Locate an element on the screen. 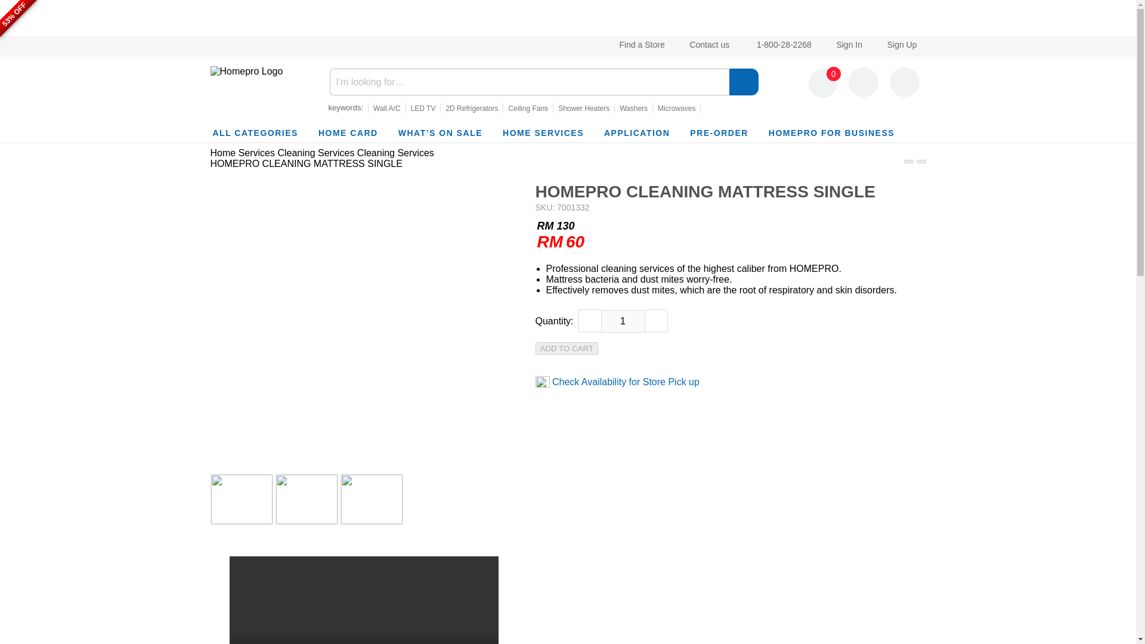    Sign In is located at coordinates (847, 44).